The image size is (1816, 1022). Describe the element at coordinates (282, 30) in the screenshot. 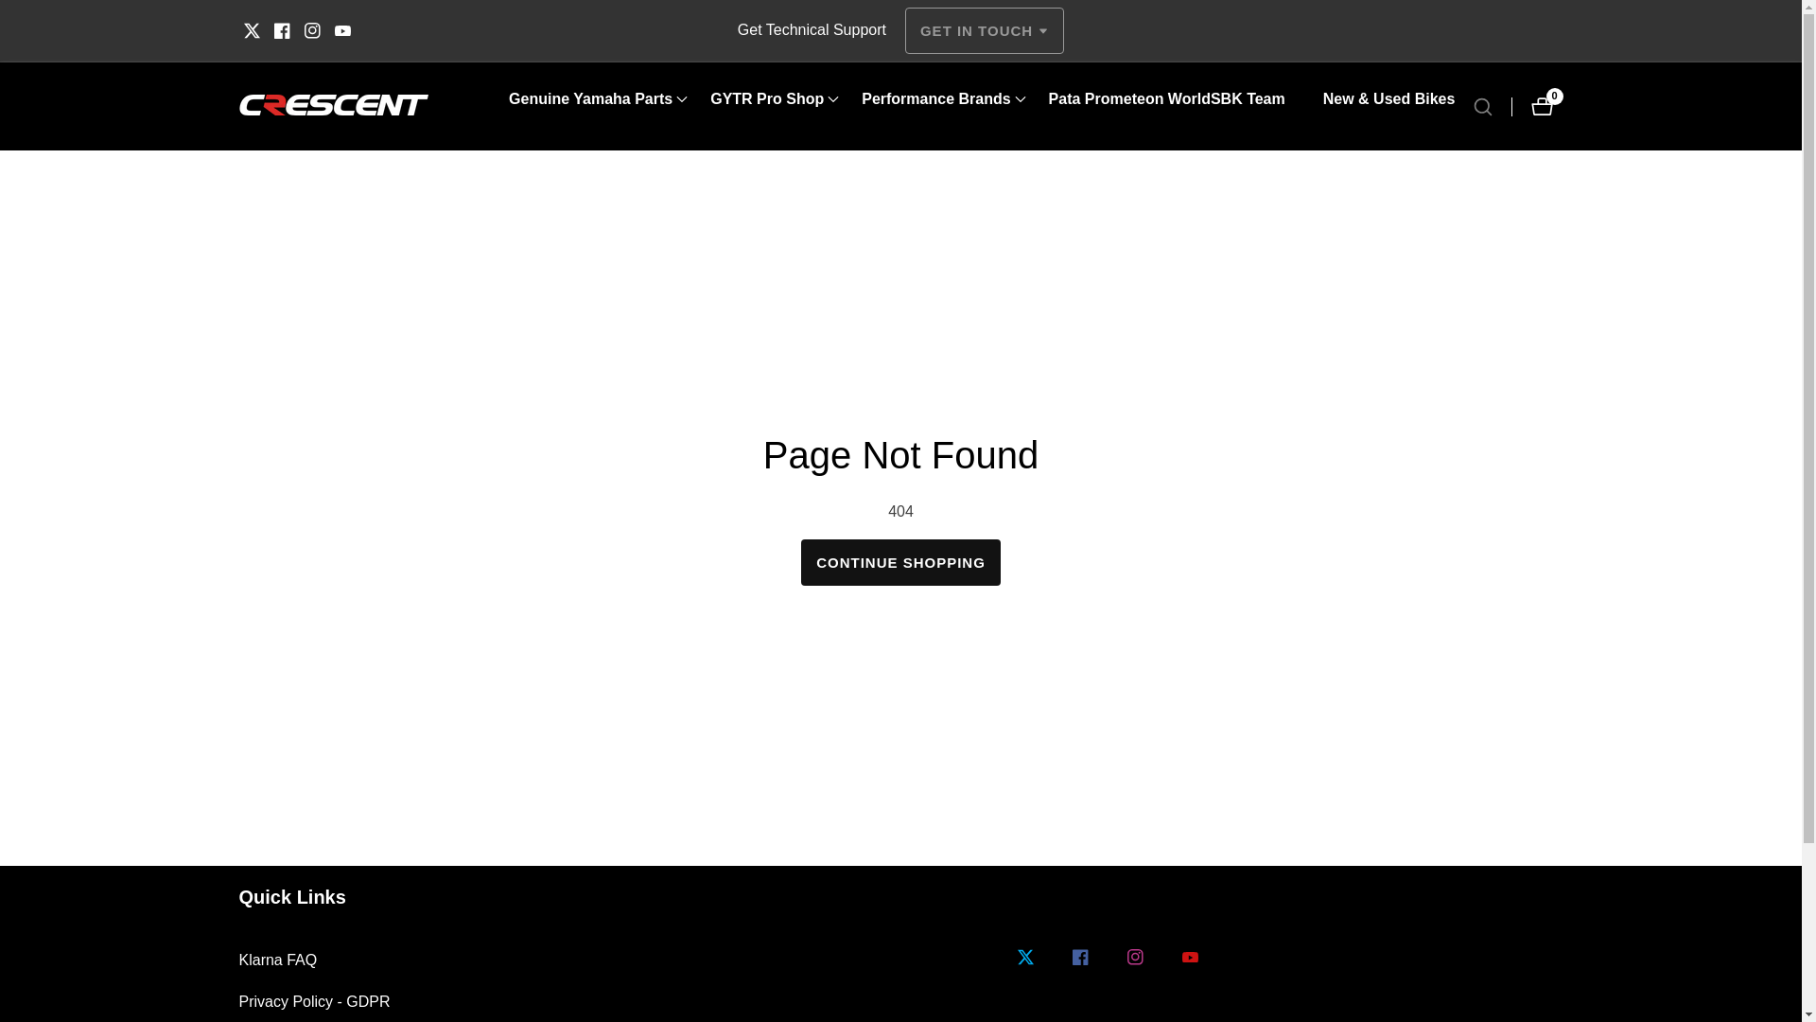

I see `Facebook` at that location.